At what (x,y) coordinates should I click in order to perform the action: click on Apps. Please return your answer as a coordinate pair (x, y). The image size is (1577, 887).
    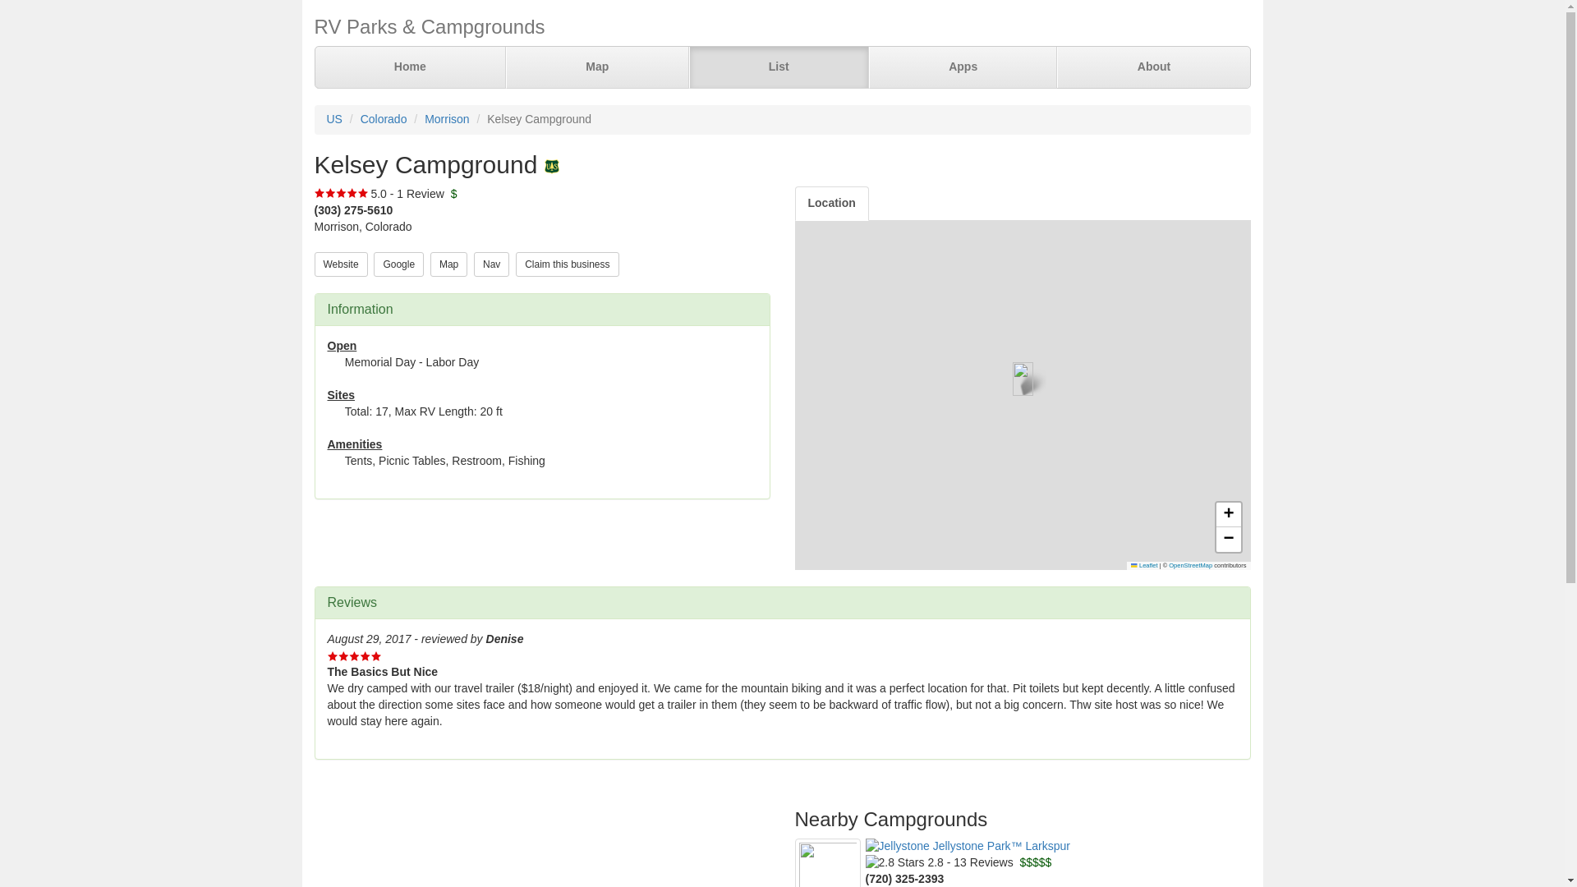
    Looking at the image, I should click on (963, 67).